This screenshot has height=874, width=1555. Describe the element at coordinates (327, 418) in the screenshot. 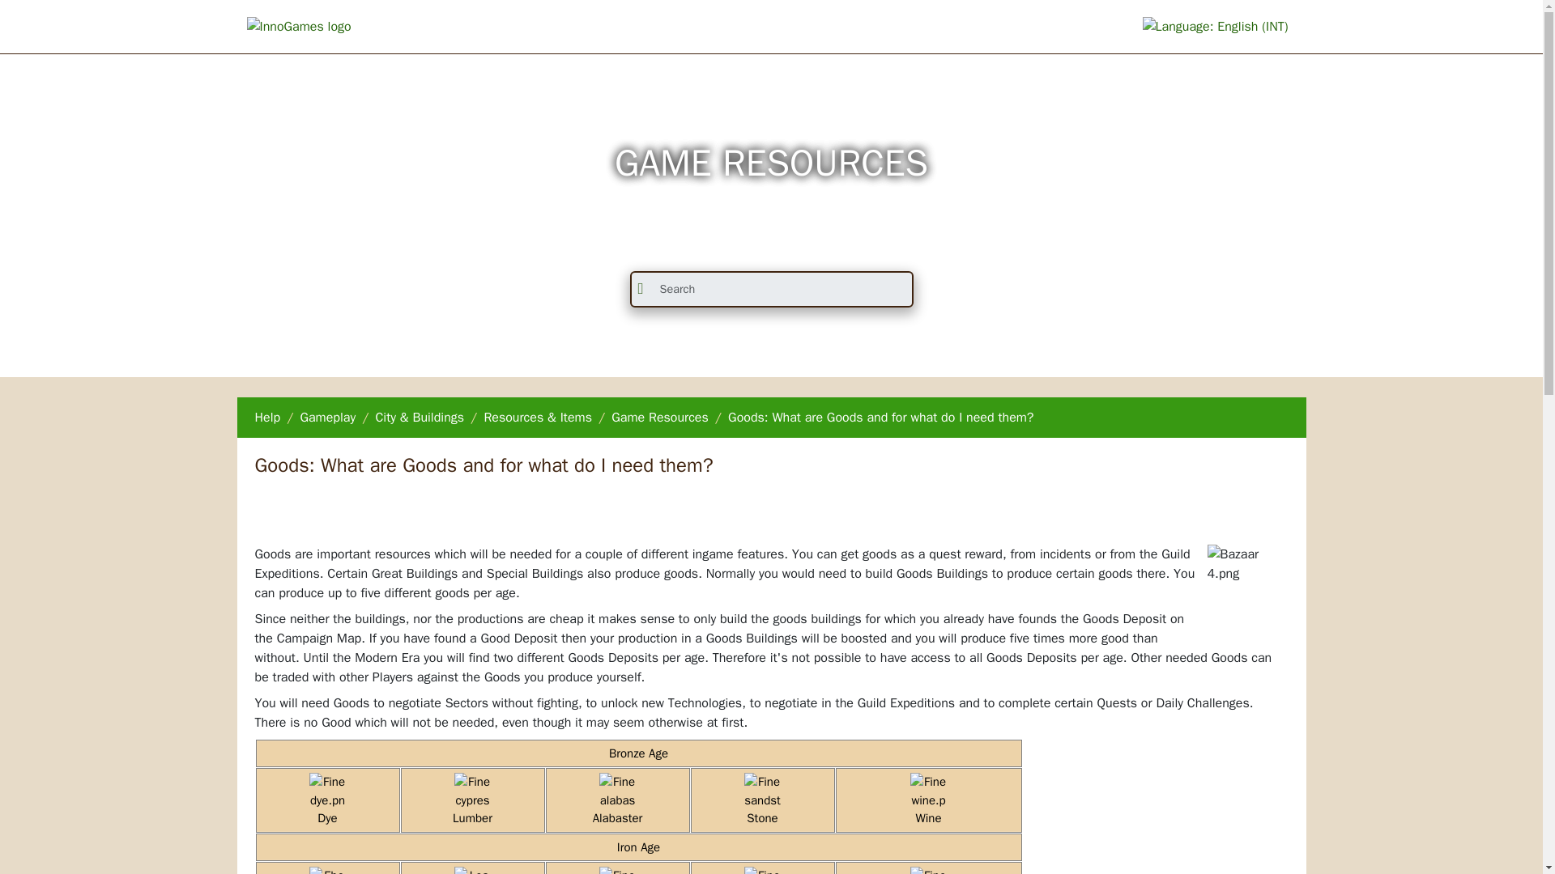

I see `Gameplay` at that location.